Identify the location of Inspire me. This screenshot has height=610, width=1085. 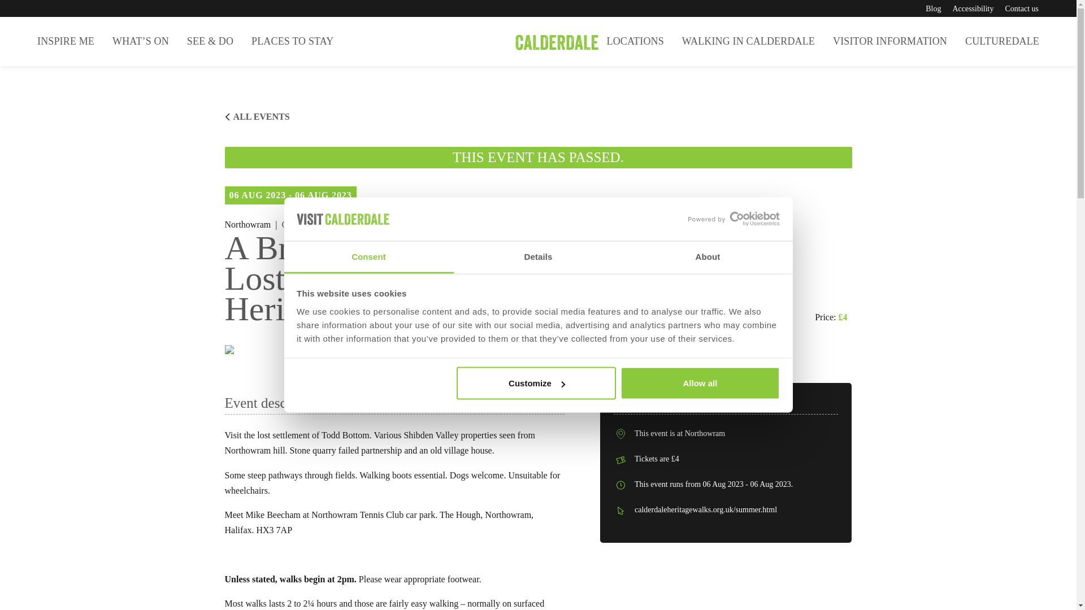
(66, 41).